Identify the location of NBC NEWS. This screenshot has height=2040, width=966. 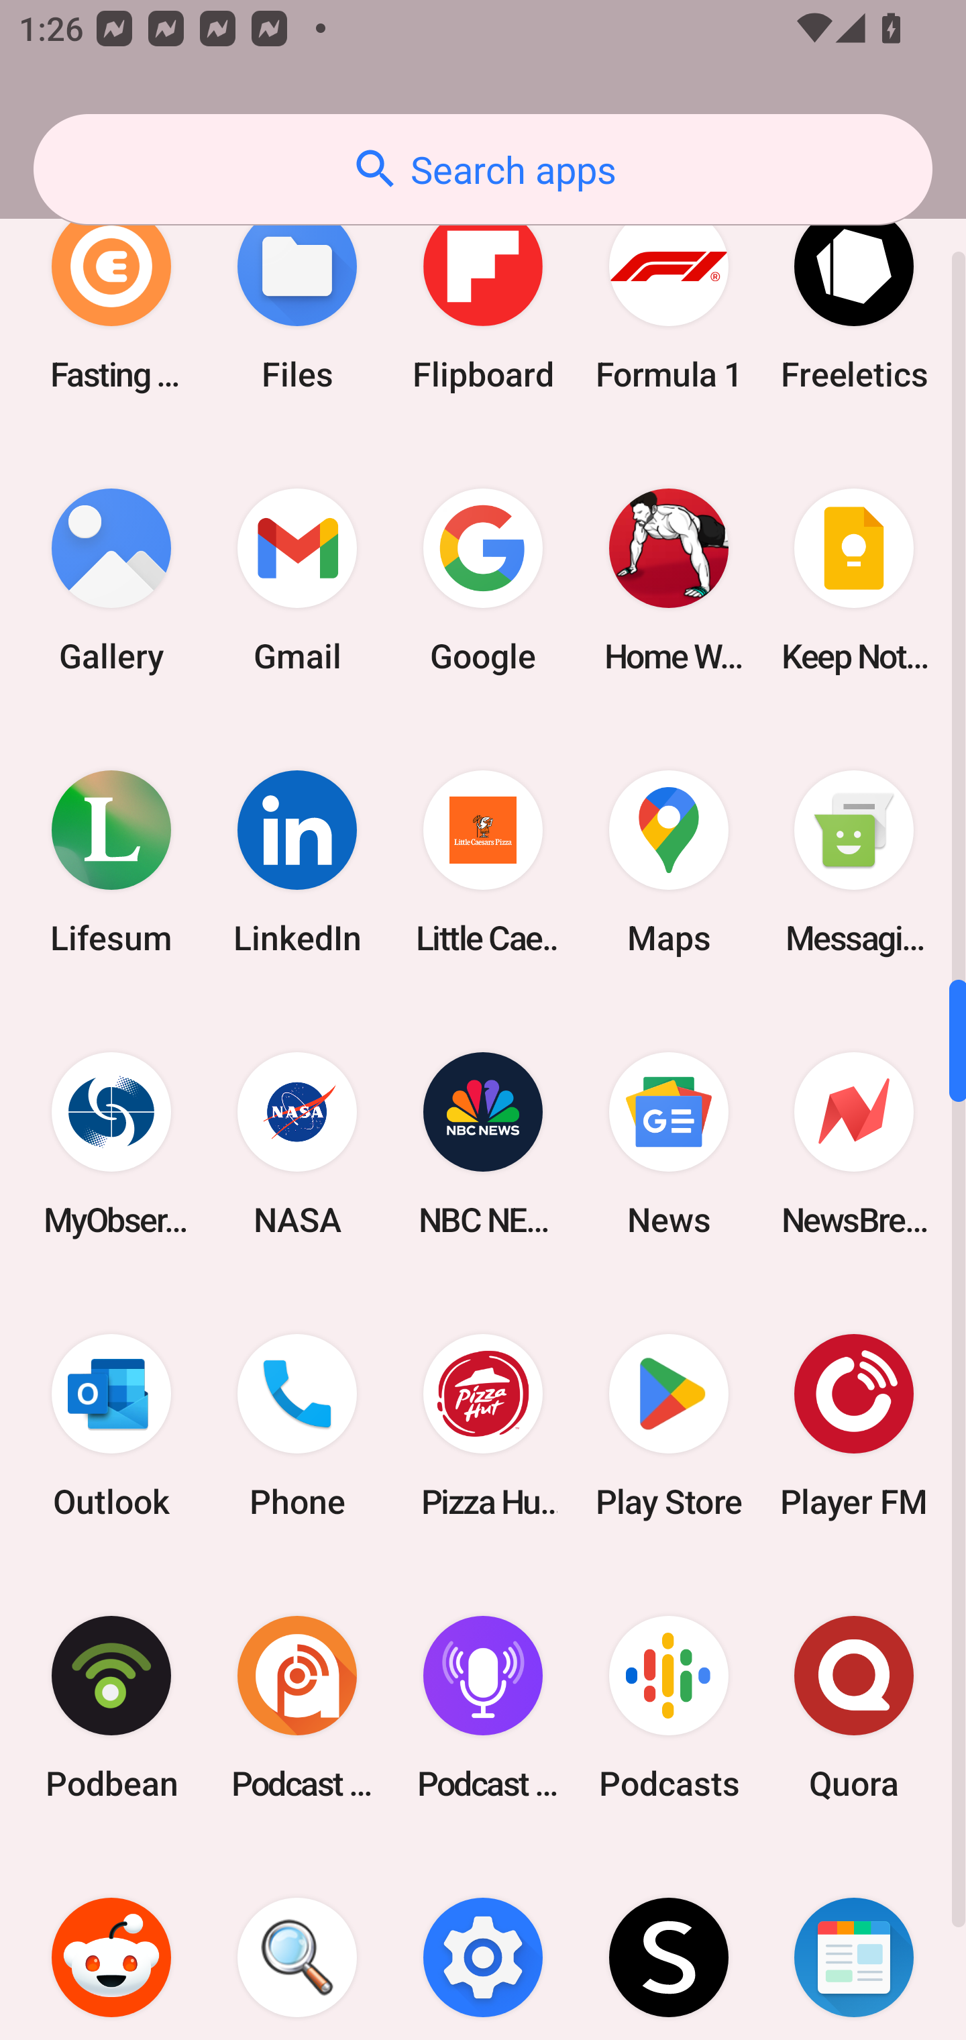
(483, 1144).